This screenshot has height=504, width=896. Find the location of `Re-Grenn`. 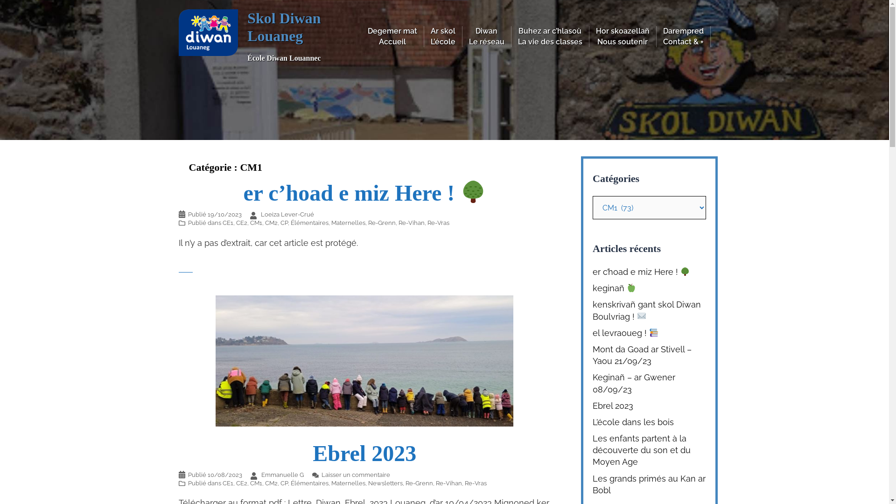

Re-Grenn is located at coordinates (419, 483).